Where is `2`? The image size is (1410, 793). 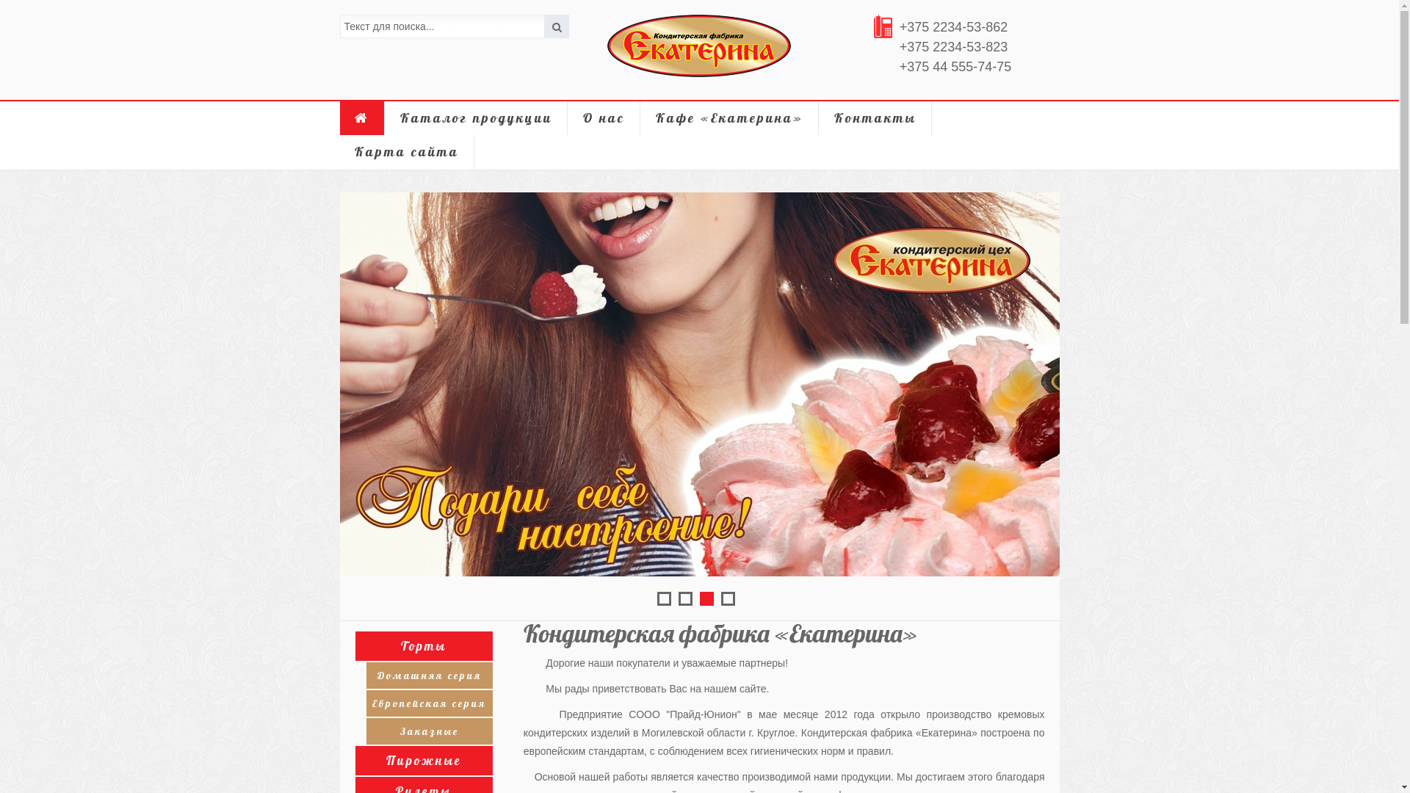 2 is located at coordinates (686, 599).